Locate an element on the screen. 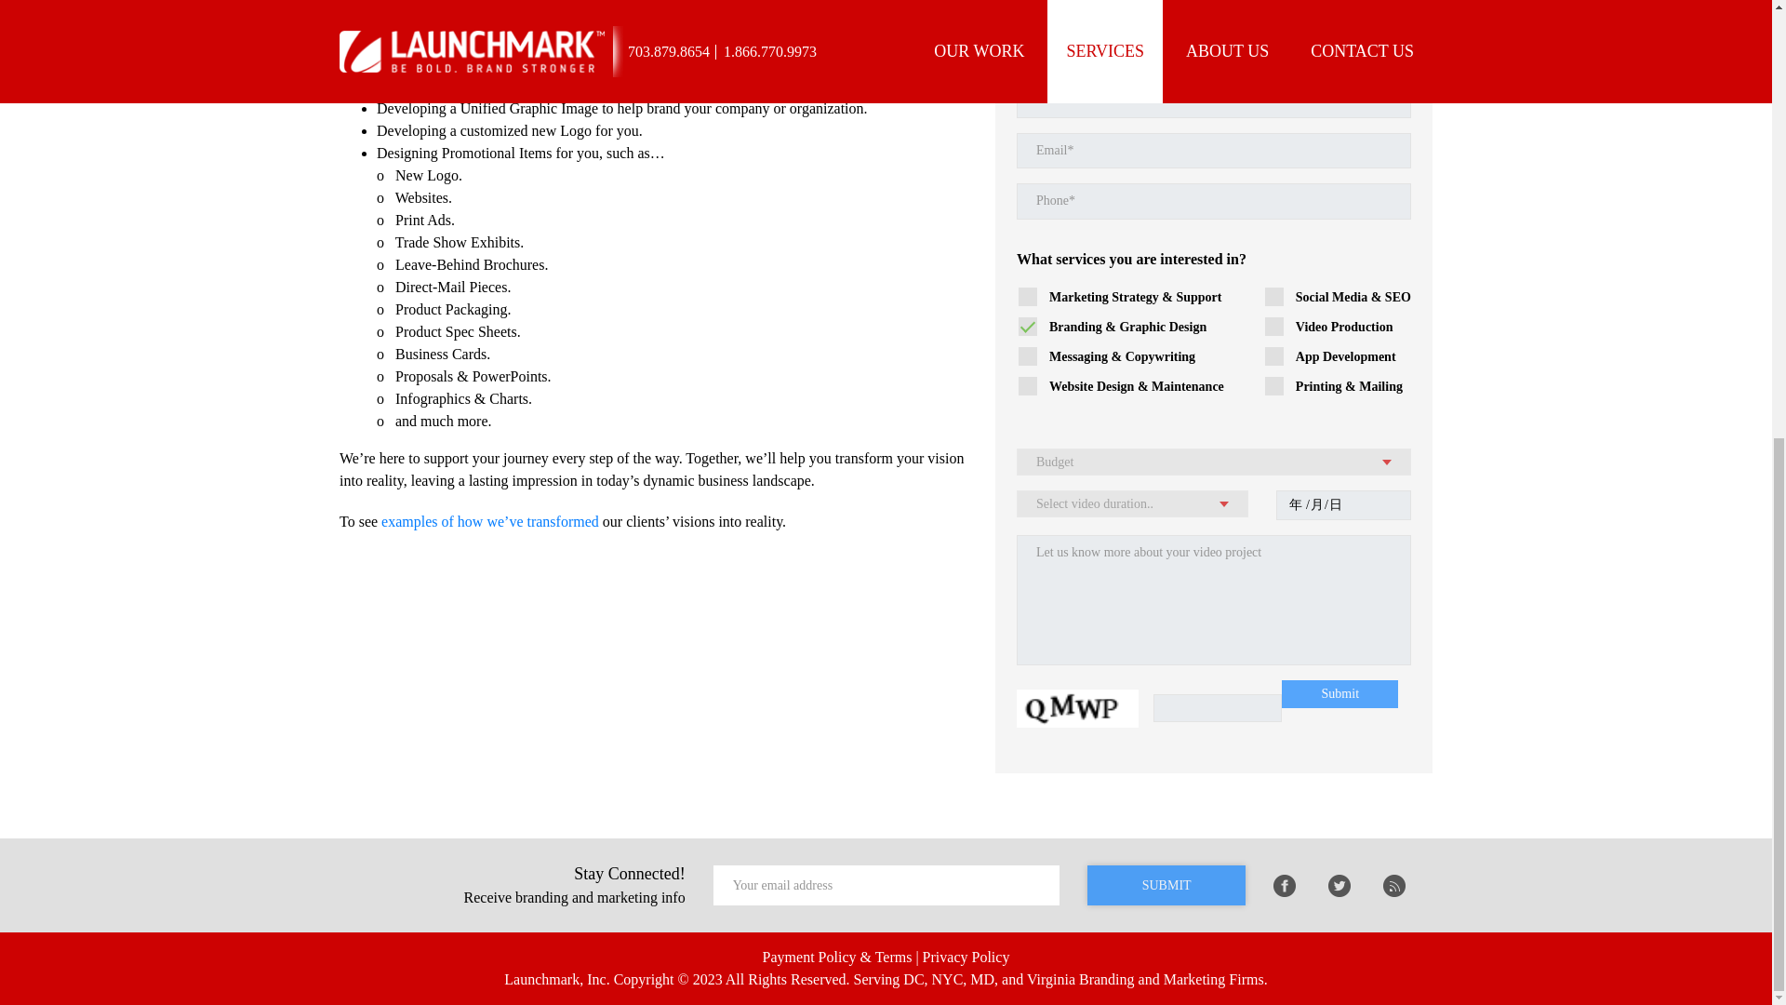 This screenshot has width=1786, height=1005. Privacy Policy is located at coordinates (966, 958).